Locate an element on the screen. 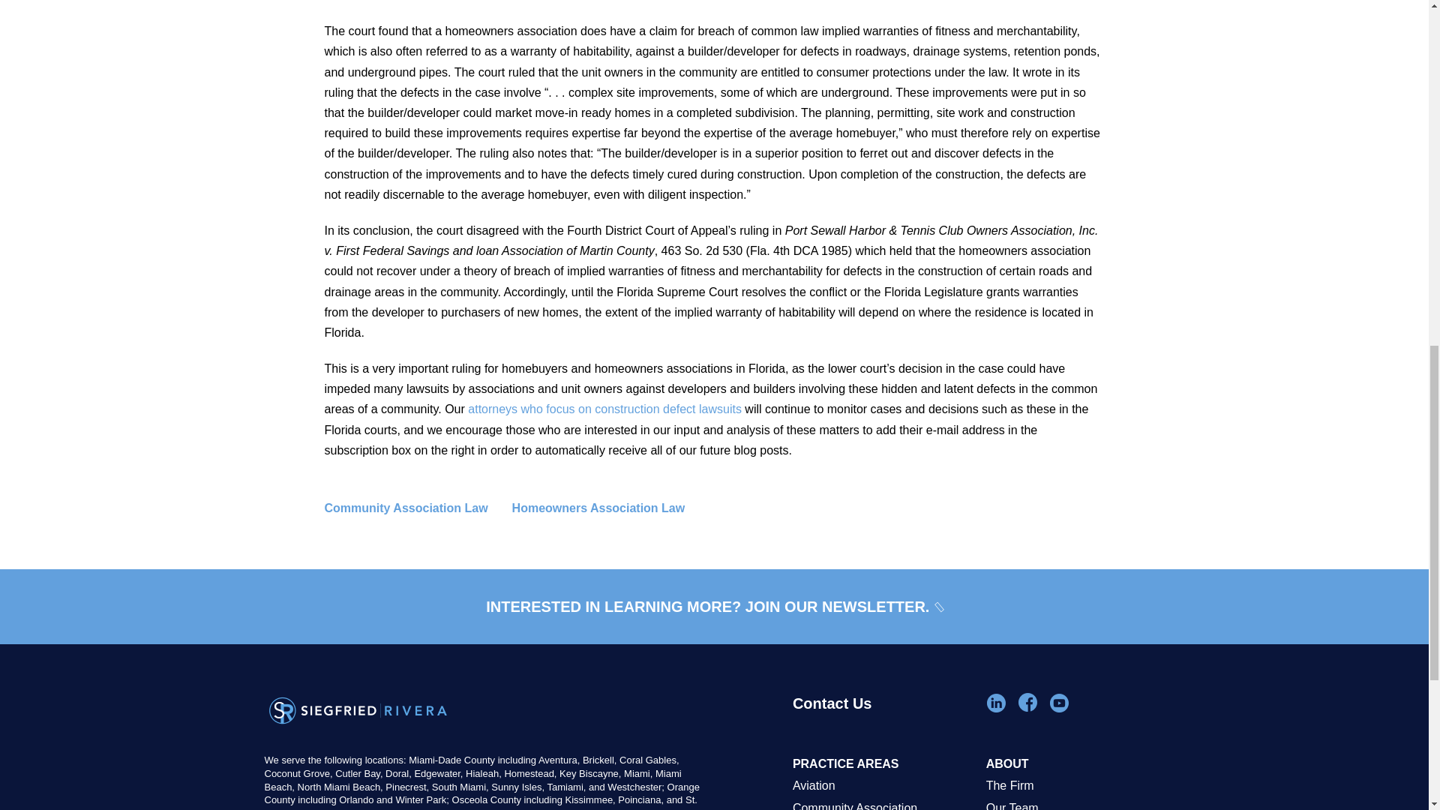  Aviation is located at coordinates (882, 785).